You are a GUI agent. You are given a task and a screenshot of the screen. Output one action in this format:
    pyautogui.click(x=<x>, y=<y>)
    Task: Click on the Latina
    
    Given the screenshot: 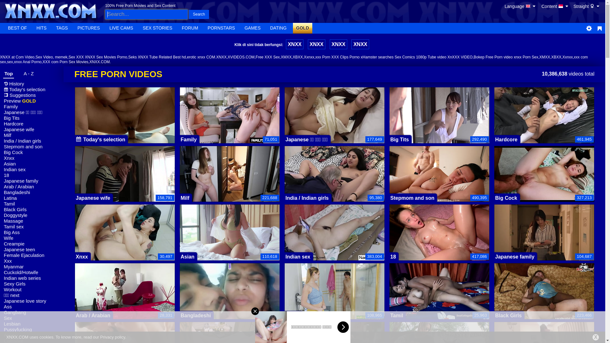 What is the action you would take?
    pyautogui.click(x=32, y=198)
    